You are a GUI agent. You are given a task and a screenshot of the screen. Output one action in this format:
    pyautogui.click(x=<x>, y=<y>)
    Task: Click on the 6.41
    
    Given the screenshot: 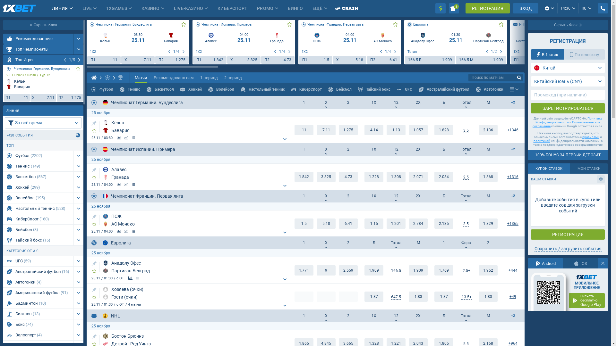 What is the action you would take?
    pyautogui.click(x=348, y=224)
    